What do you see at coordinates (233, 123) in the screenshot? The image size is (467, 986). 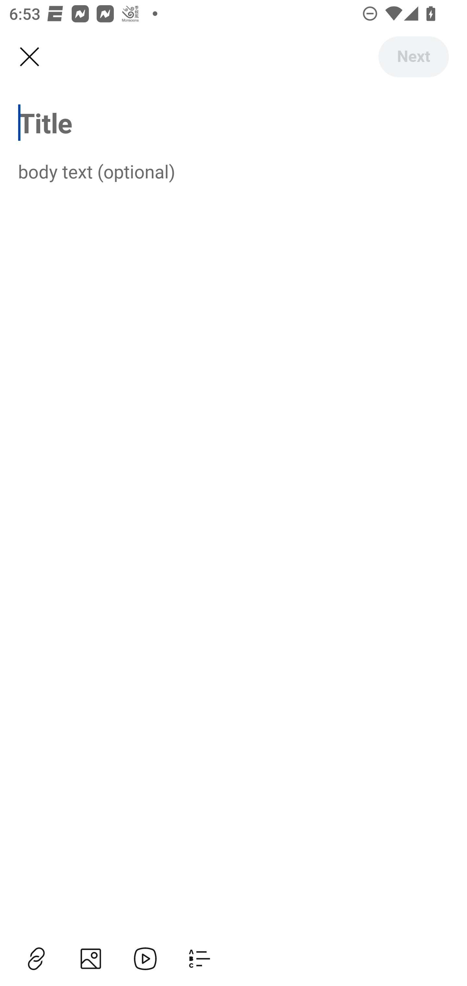 I see `Post title` at bounding box center [233, 123].